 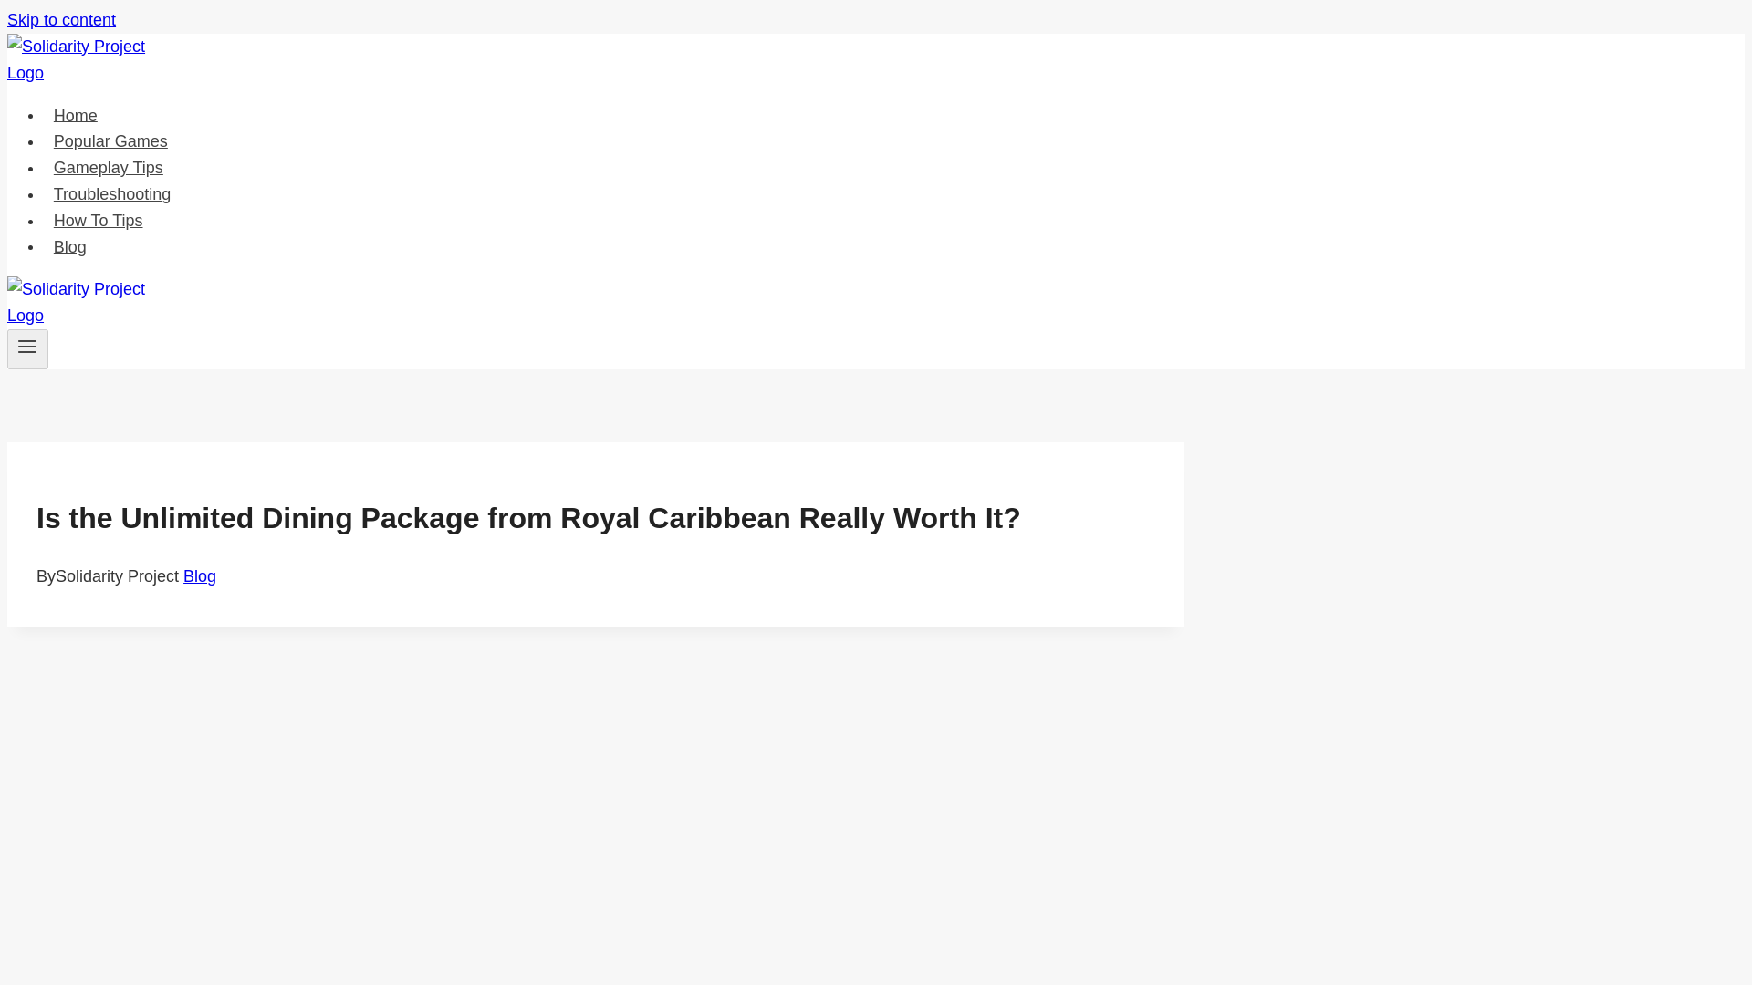 I want to click on Toggle Menu, so click(x=27, y=347).